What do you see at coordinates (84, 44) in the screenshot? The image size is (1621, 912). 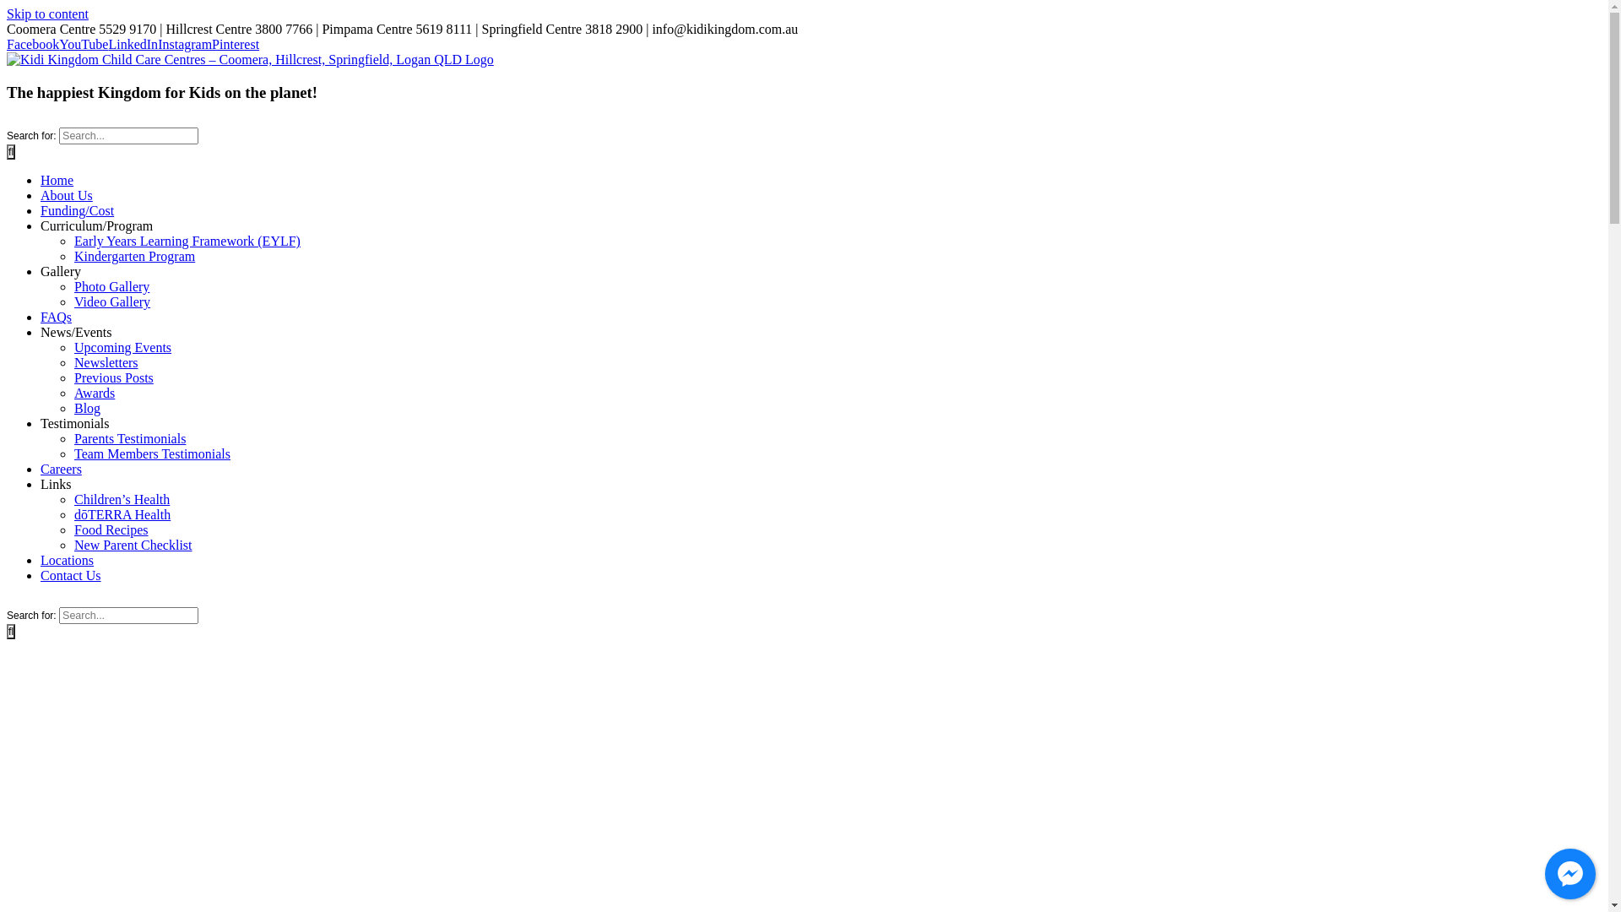 I see `YouTube` at bounding box center [84, 44].